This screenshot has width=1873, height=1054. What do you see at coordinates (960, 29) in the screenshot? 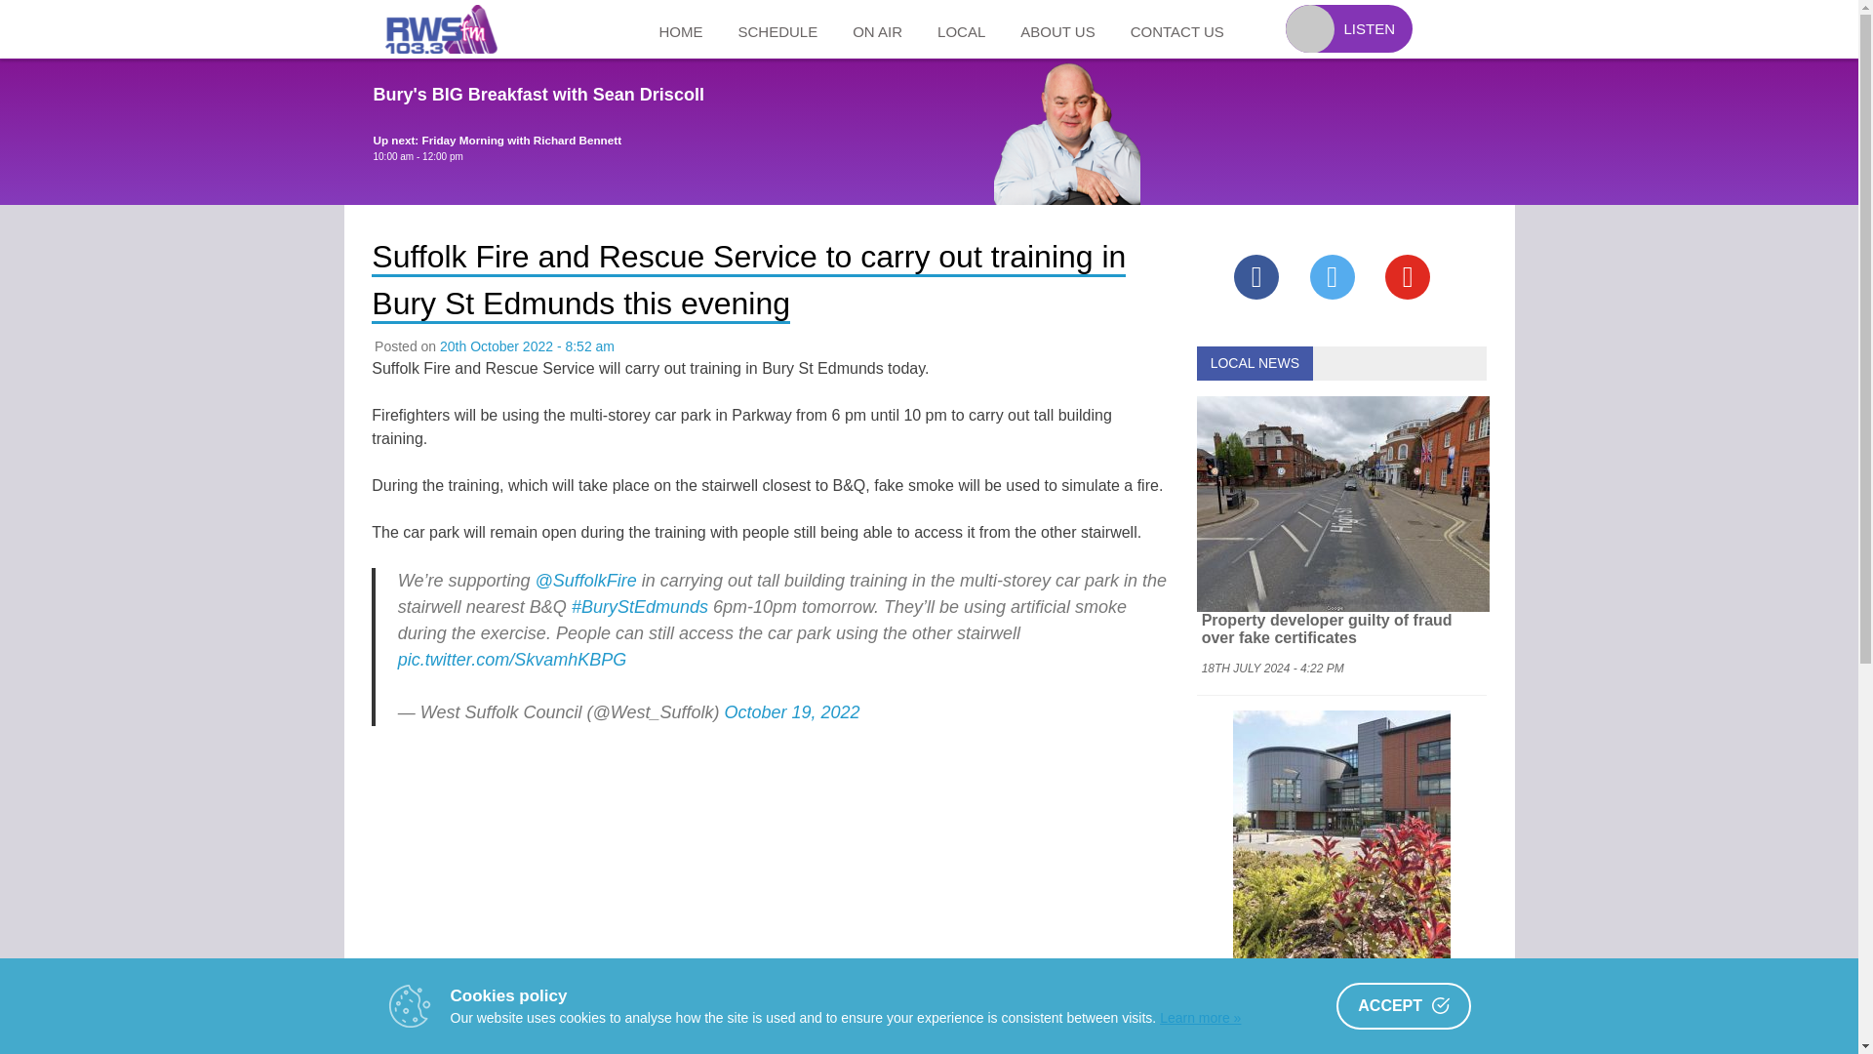
I see `LOCAL` at bounding box center [960, 29].